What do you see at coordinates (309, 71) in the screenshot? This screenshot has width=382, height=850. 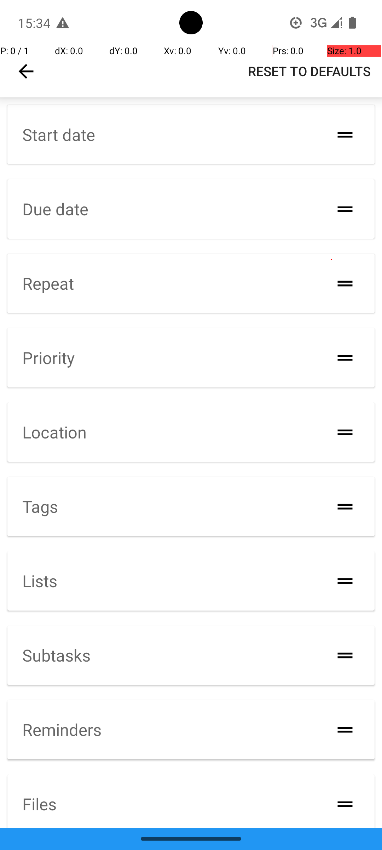 I see `RESET TO DEFAULTS` at bounding box center [309, 71].